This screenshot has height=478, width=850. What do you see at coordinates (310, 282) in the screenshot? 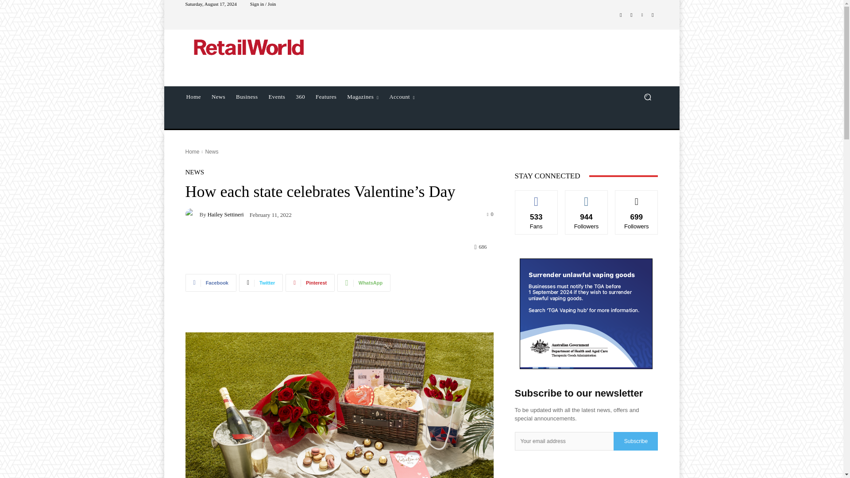
I see `Pinterest` at bounding box center [310, 282].